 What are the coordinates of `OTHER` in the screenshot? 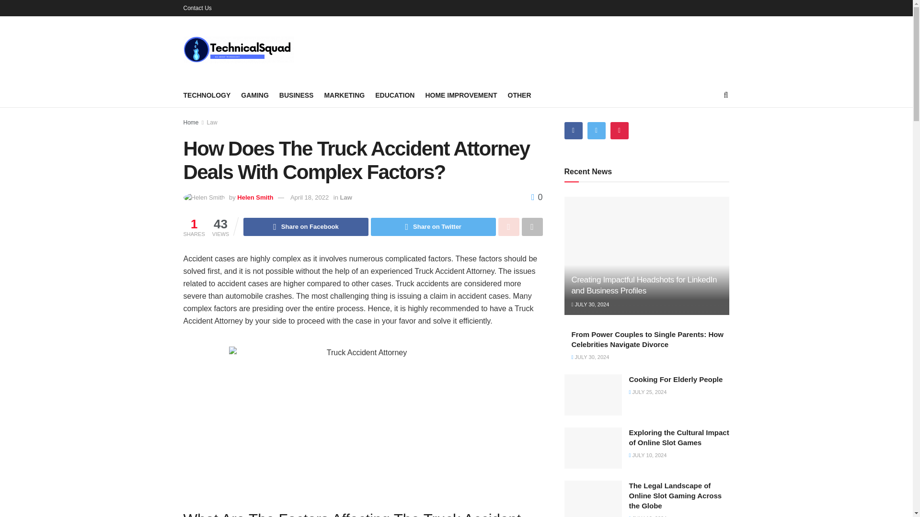 It's located at (519, 95).